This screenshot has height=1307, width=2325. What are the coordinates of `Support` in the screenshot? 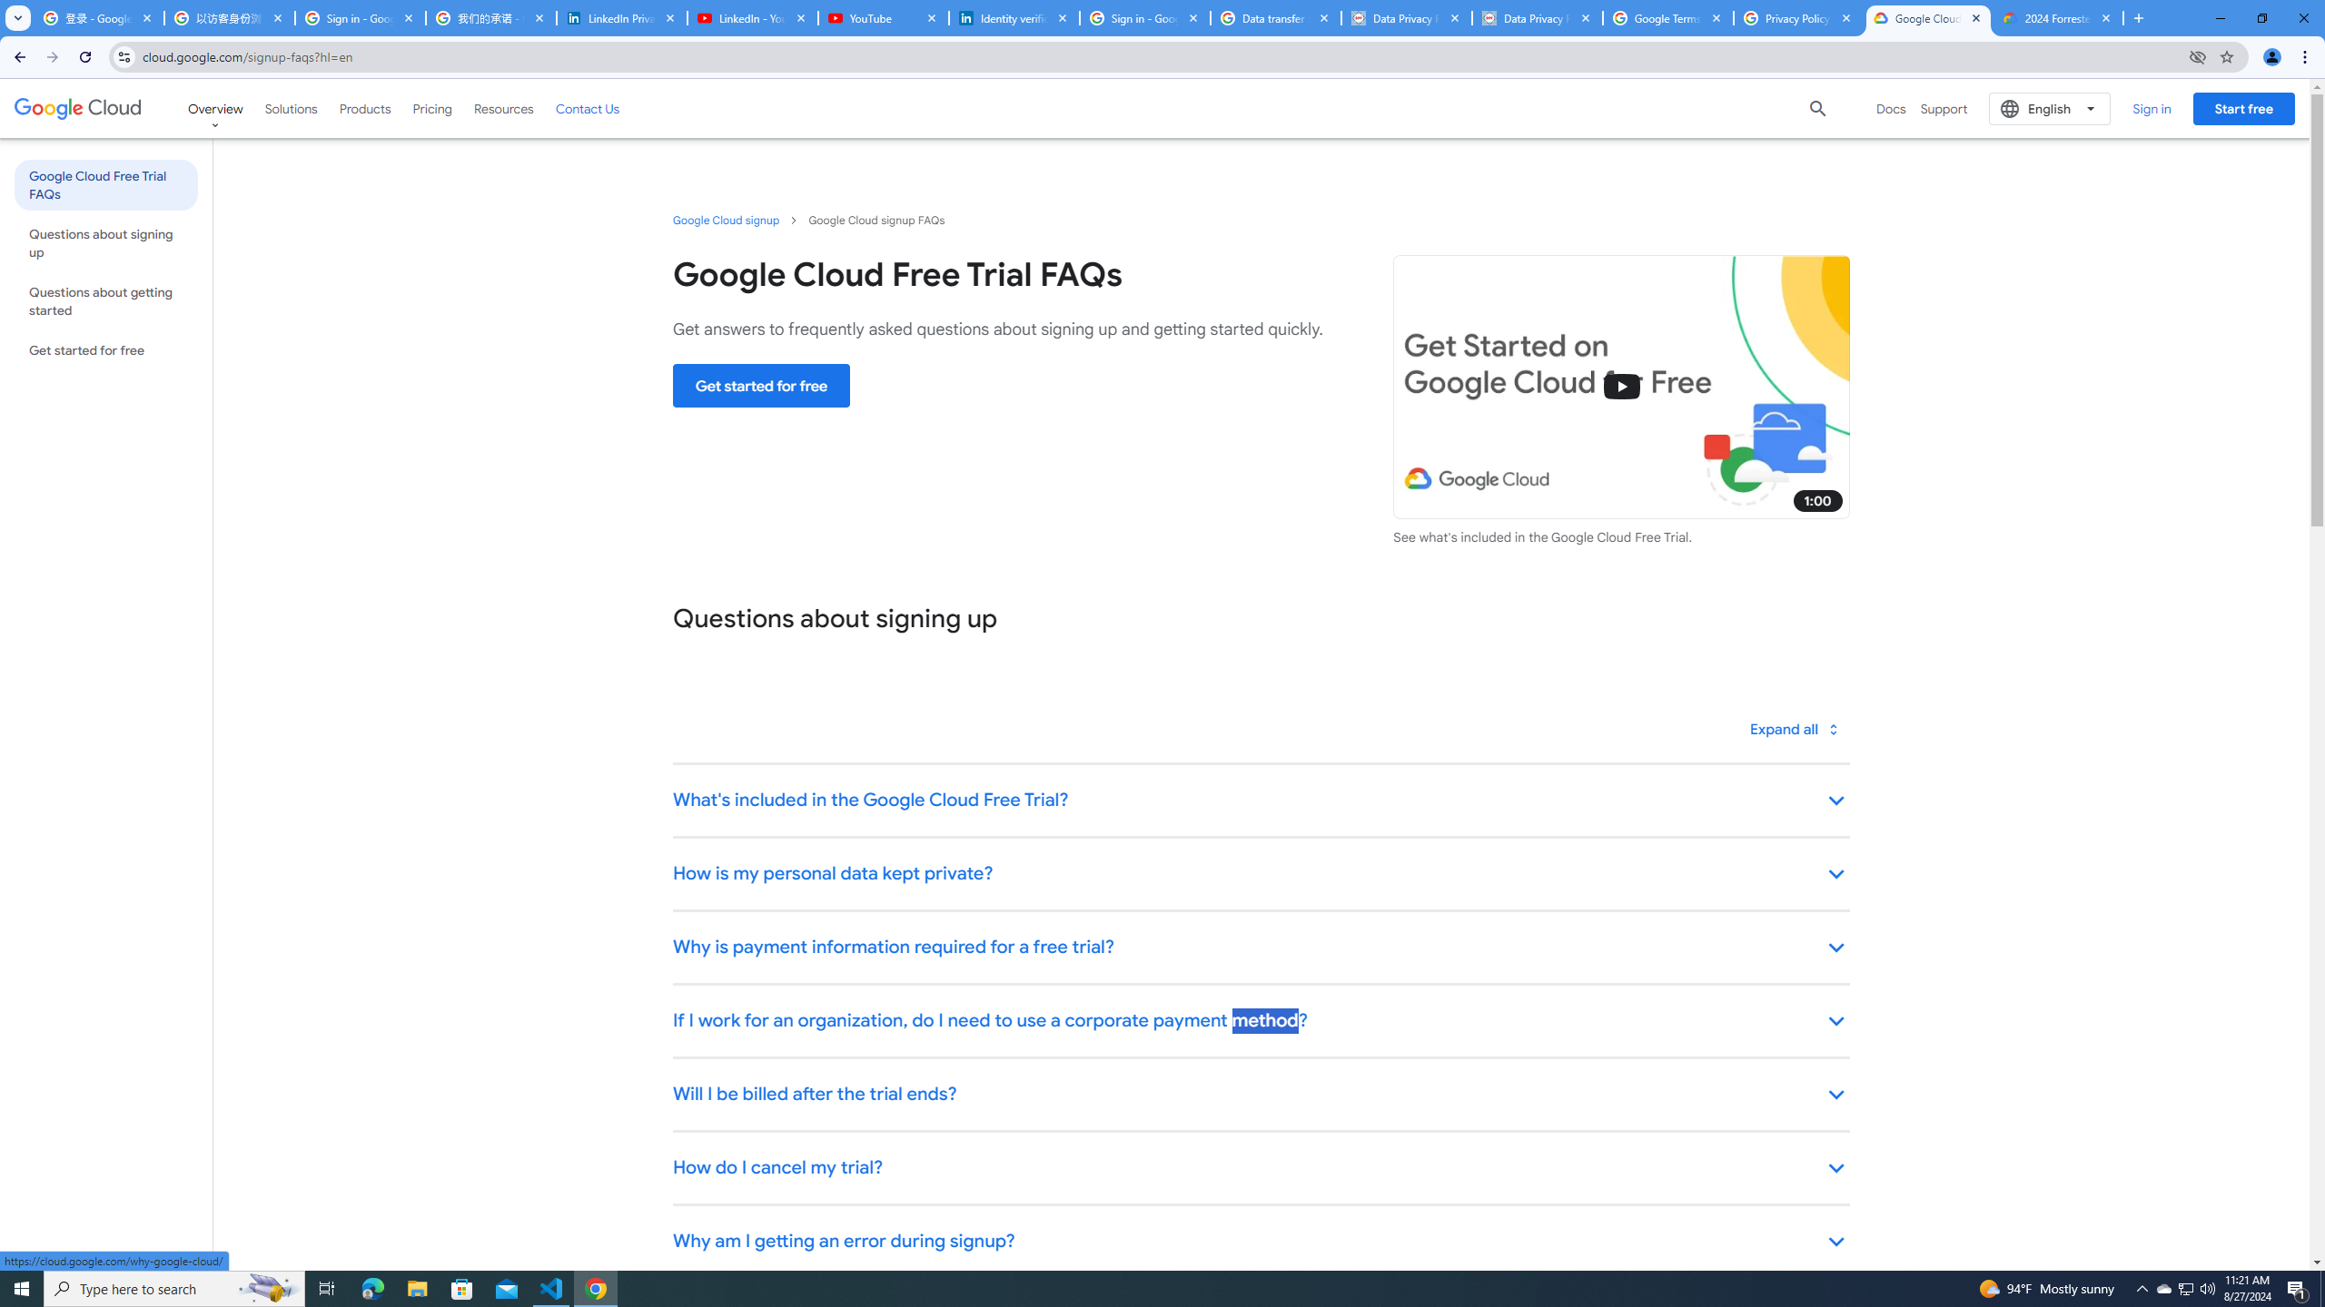 It's located at (1944, 109).